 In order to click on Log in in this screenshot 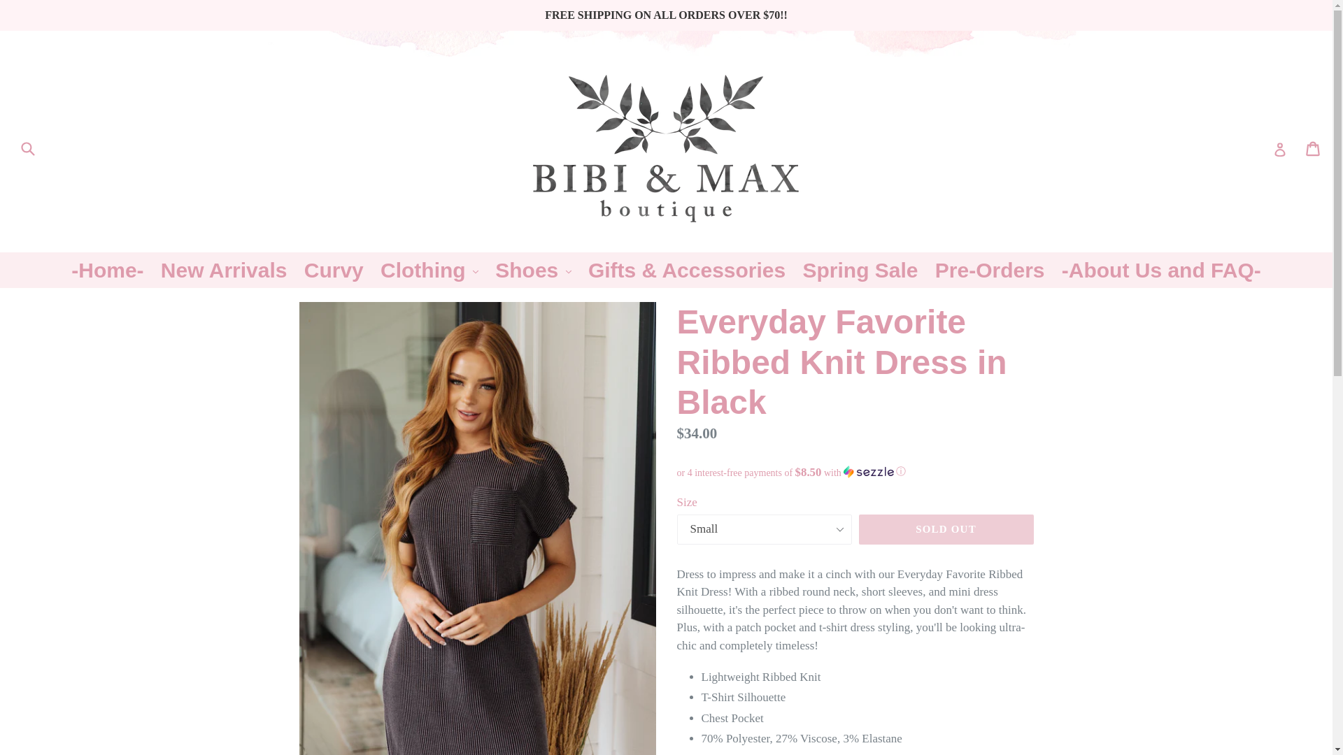, I will do `click(1280, 149)`.